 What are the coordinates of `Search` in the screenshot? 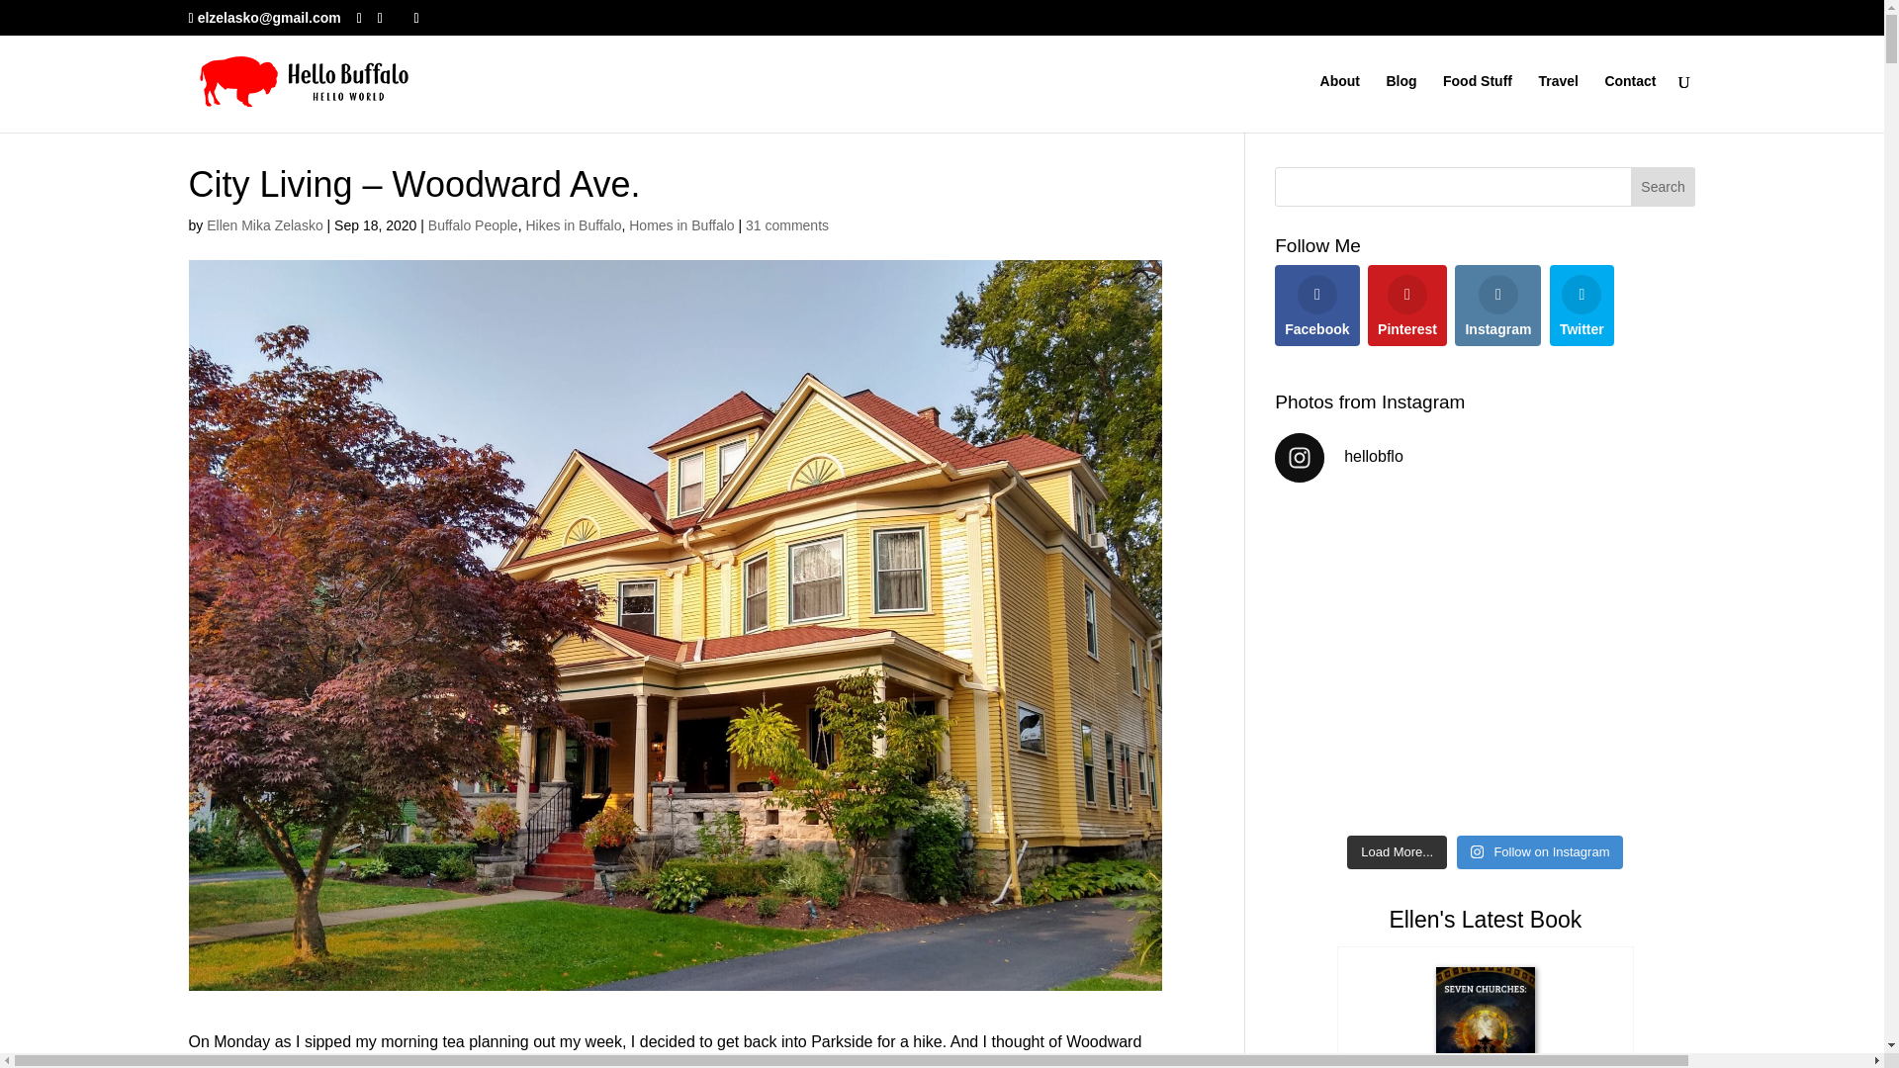 It's located at (1664, 186).